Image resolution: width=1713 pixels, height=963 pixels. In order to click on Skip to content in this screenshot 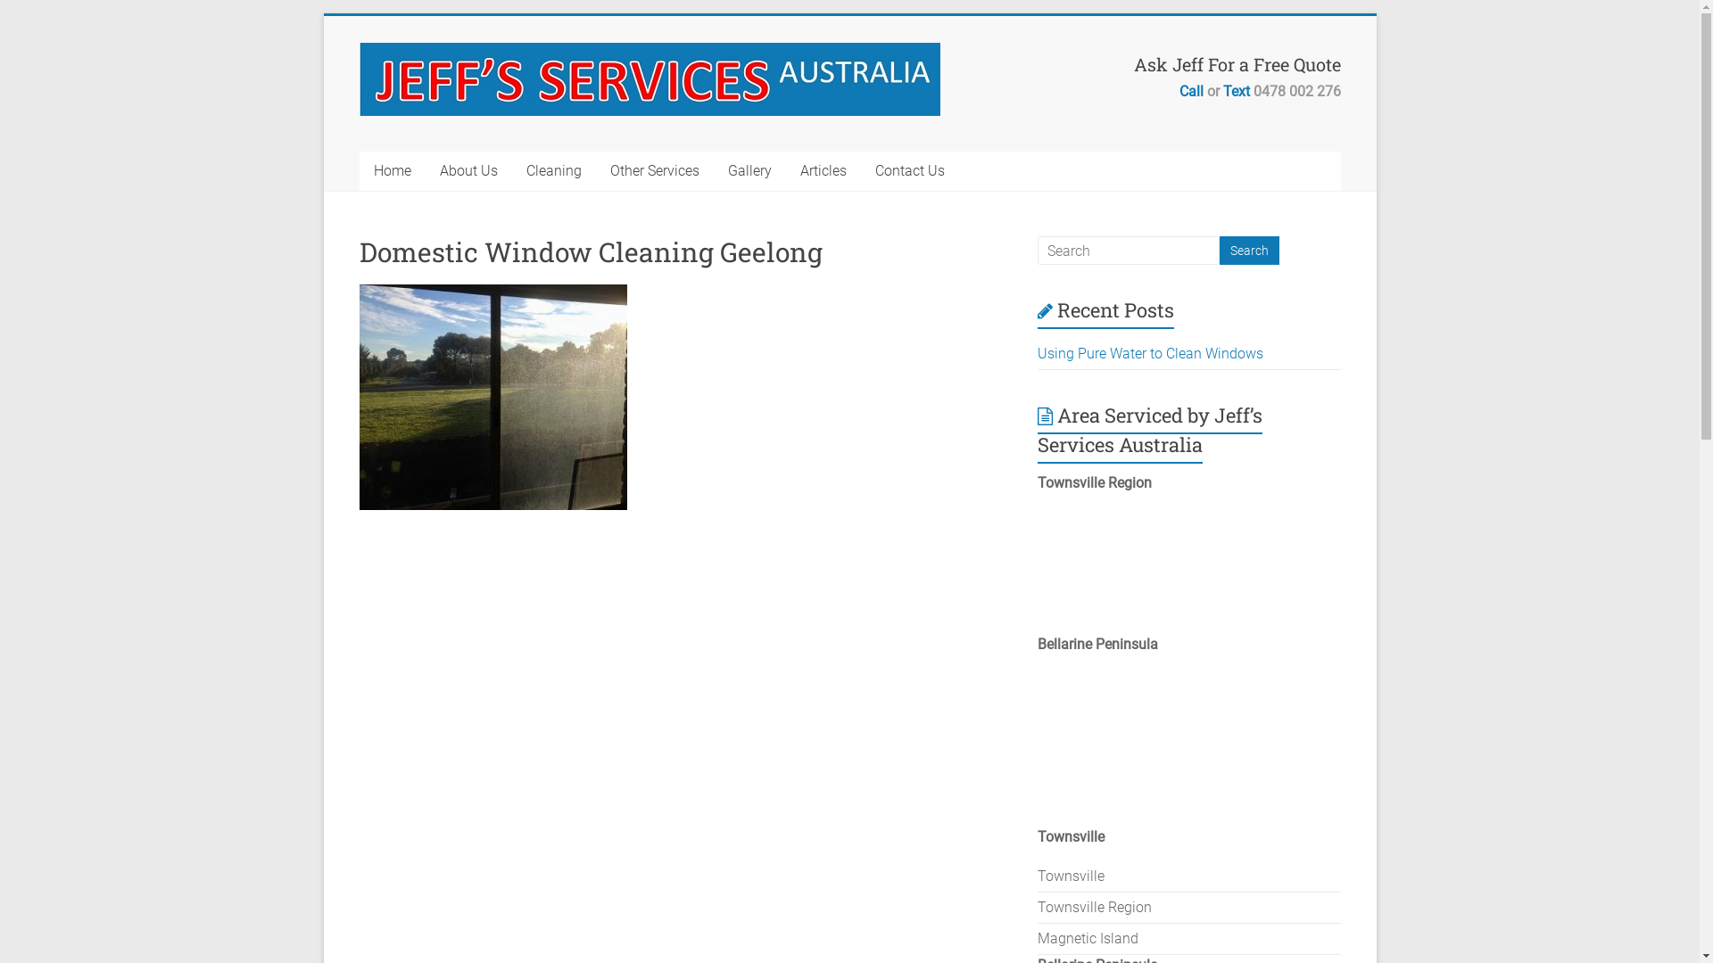, I will do `click(323, 16)`.